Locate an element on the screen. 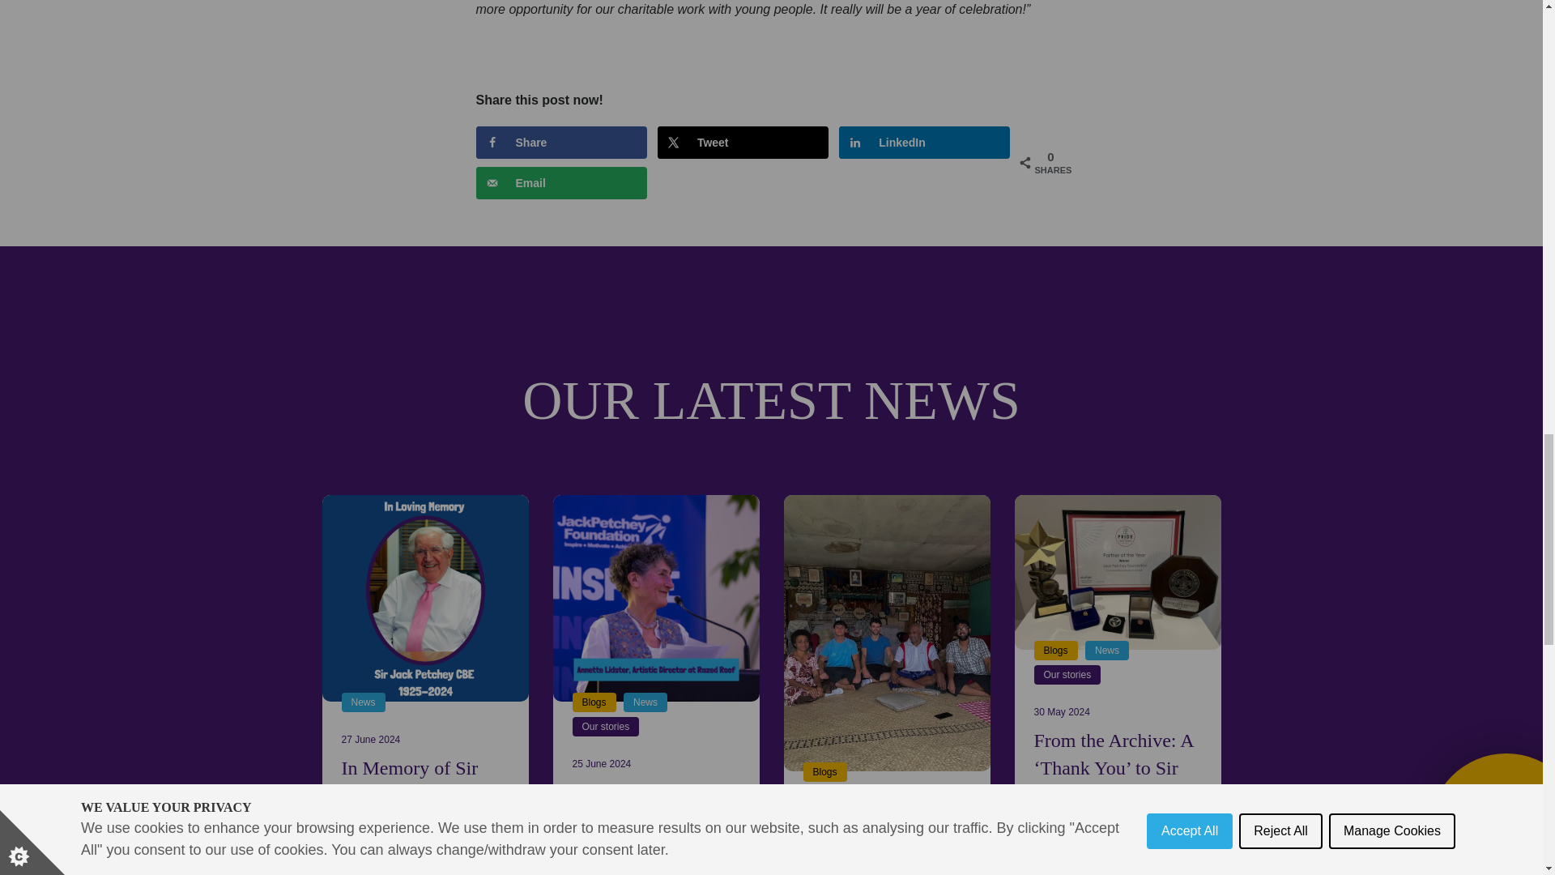  Share on LinkedIn is located at coordinates (924, 142).